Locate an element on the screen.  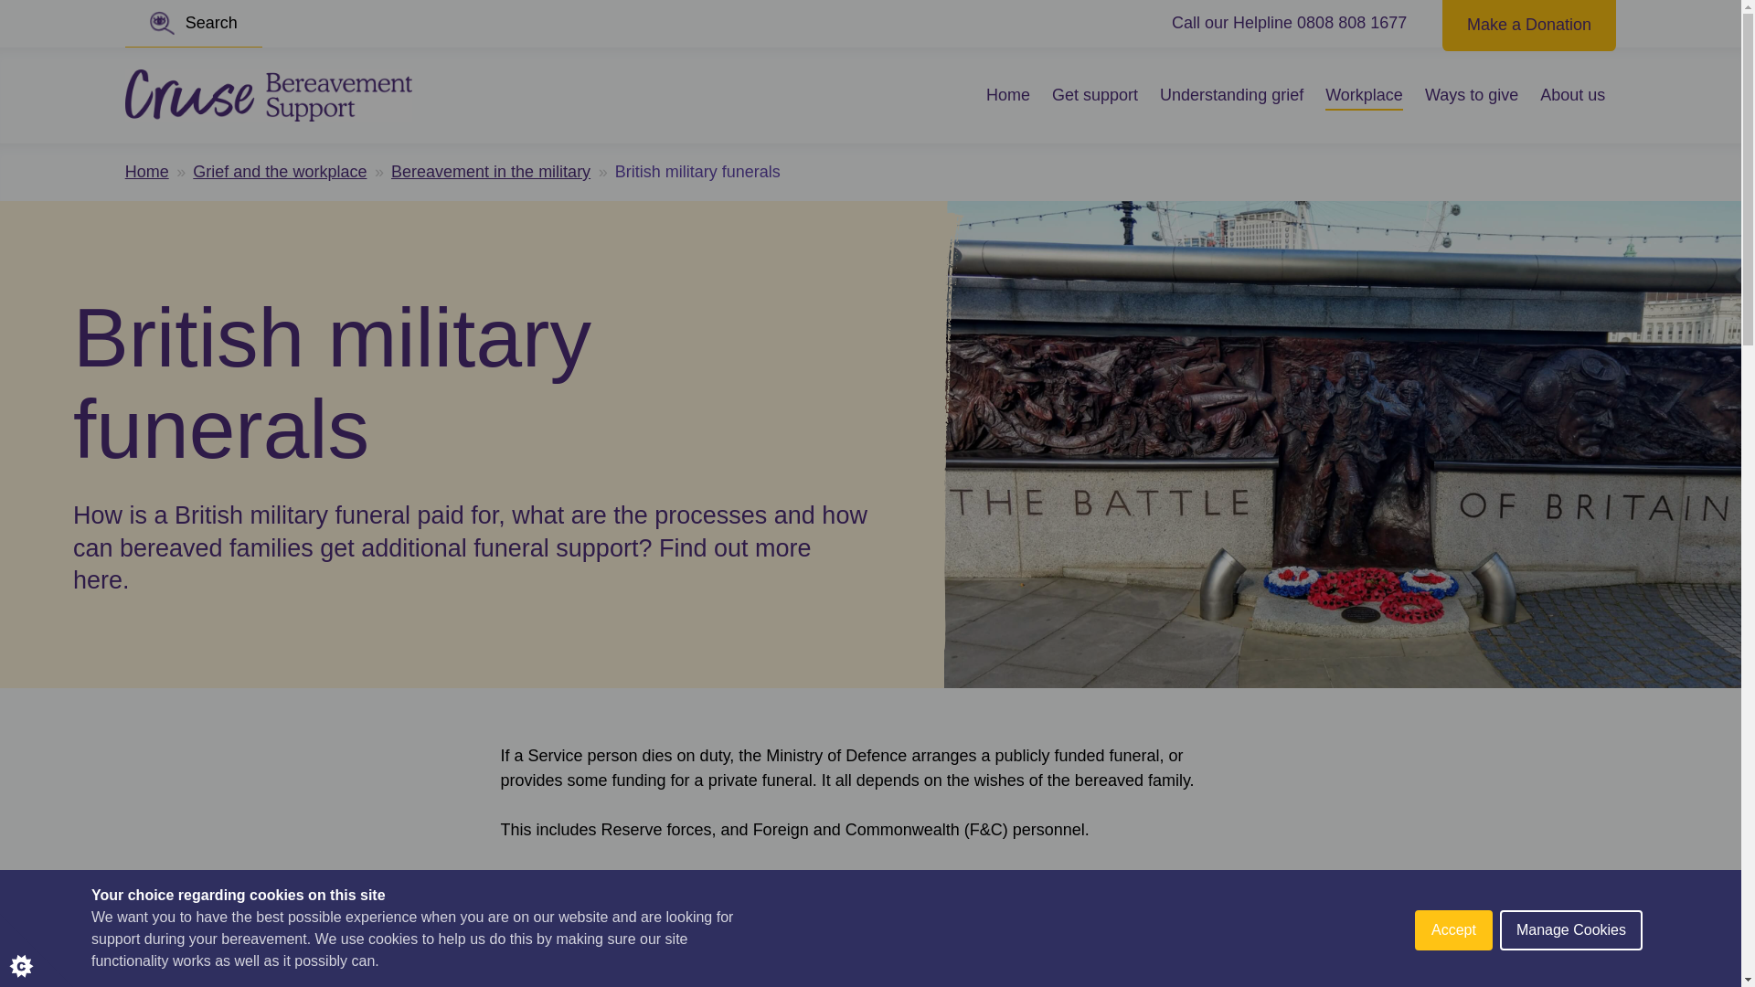
Accept is located at coordinates (1453, 983).